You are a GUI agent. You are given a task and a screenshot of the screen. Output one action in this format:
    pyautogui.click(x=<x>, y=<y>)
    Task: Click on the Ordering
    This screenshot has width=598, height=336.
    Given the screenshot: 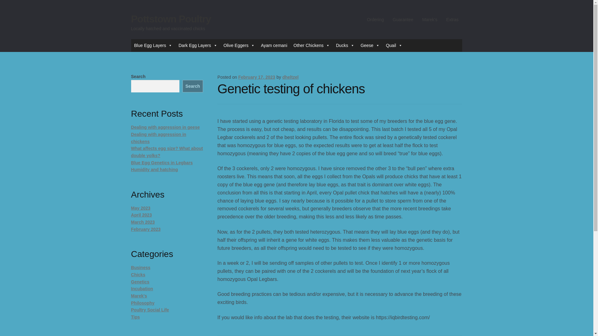 What is the action you would take?
    pyautogui.click(x=375, y=20)
    